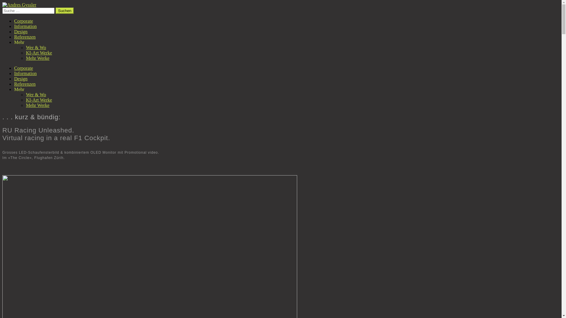 The width and height of the screenshot is (566, 318). Describe the element at coordinates (39, 53) in the screenshot. I see `KI-Art Werke` at that location.